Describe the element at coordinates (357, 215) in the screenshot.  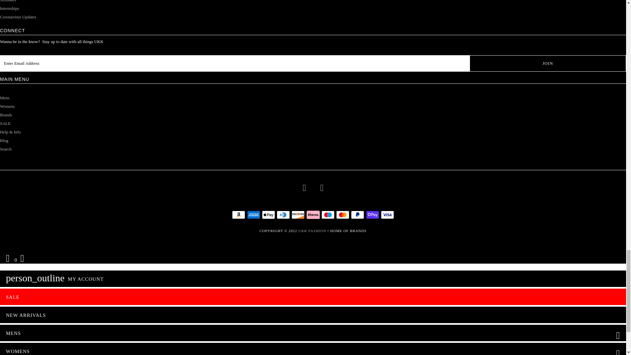
I see `PayPal` at that location.